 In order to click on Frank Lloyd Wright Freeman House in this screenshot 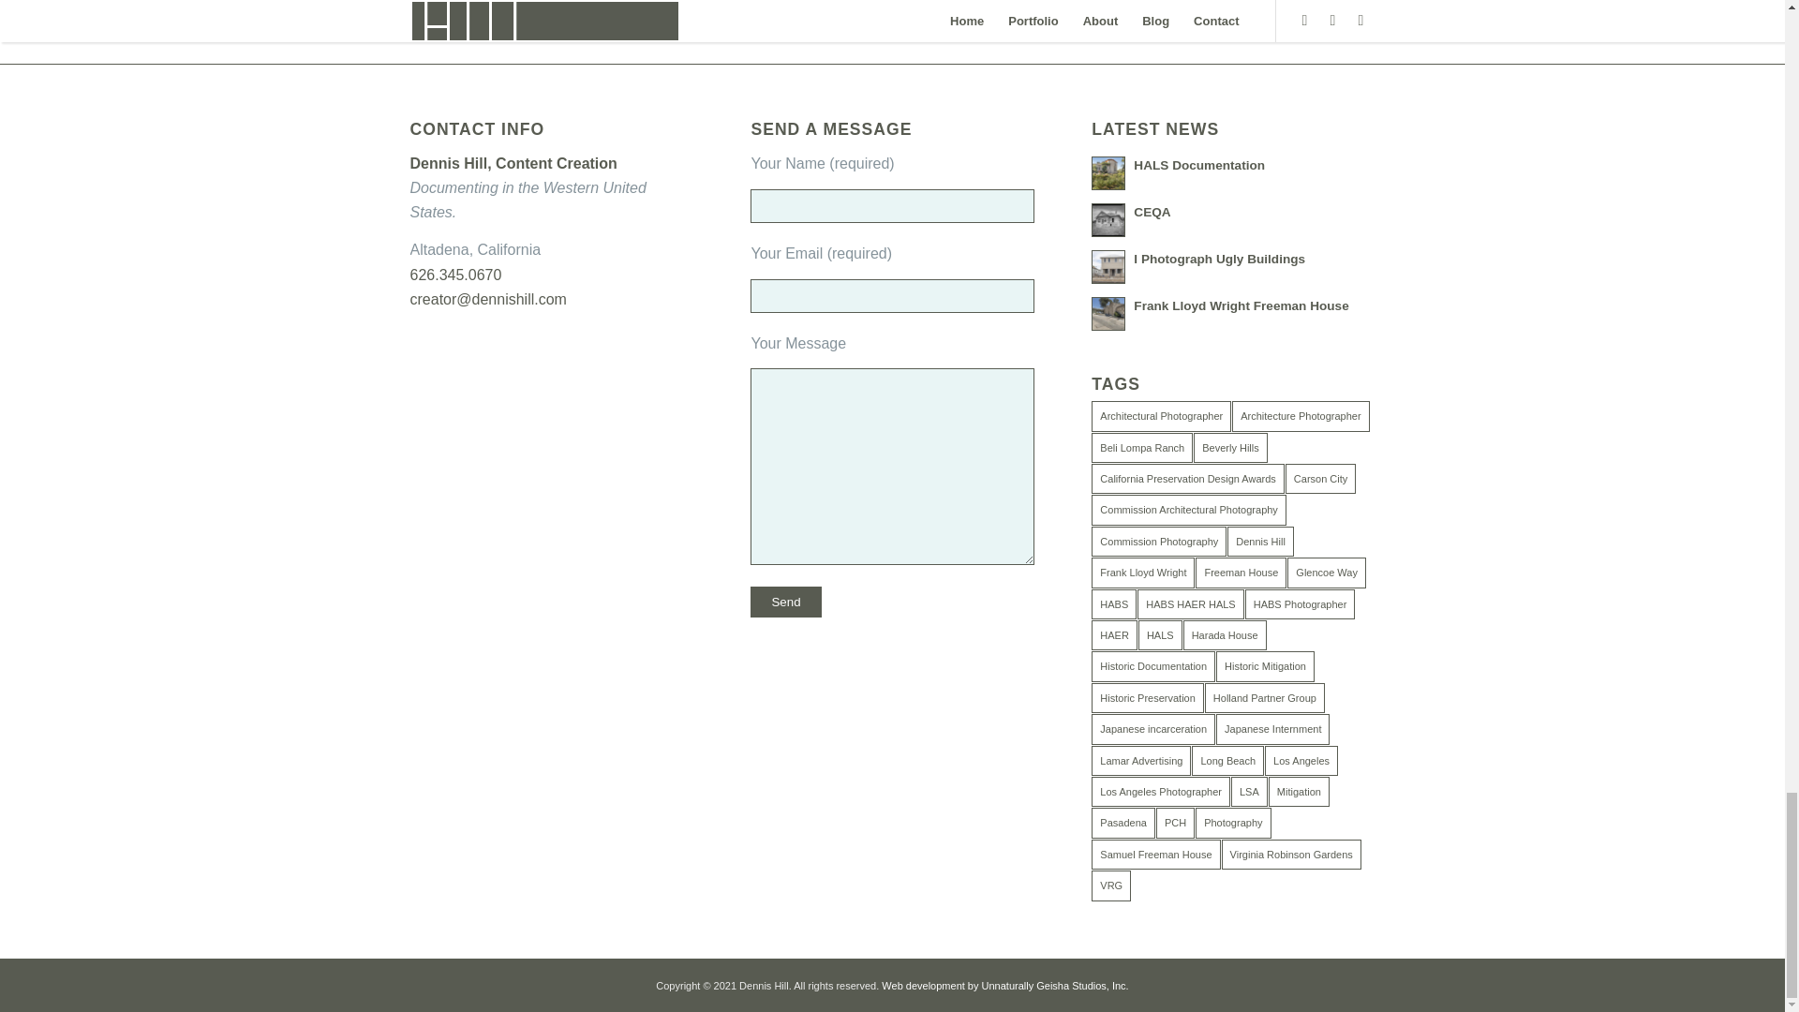, I will do `click(1241, 305)`.